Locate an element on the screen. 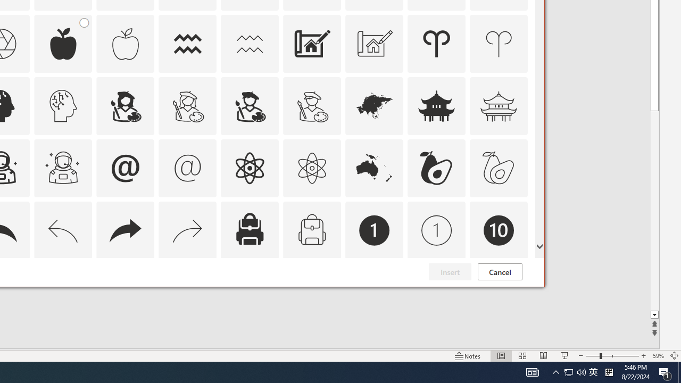 This screenshot has height=383, width=681. AutomationID: Icons_Avocado_M is located at coordinates (499, 168).